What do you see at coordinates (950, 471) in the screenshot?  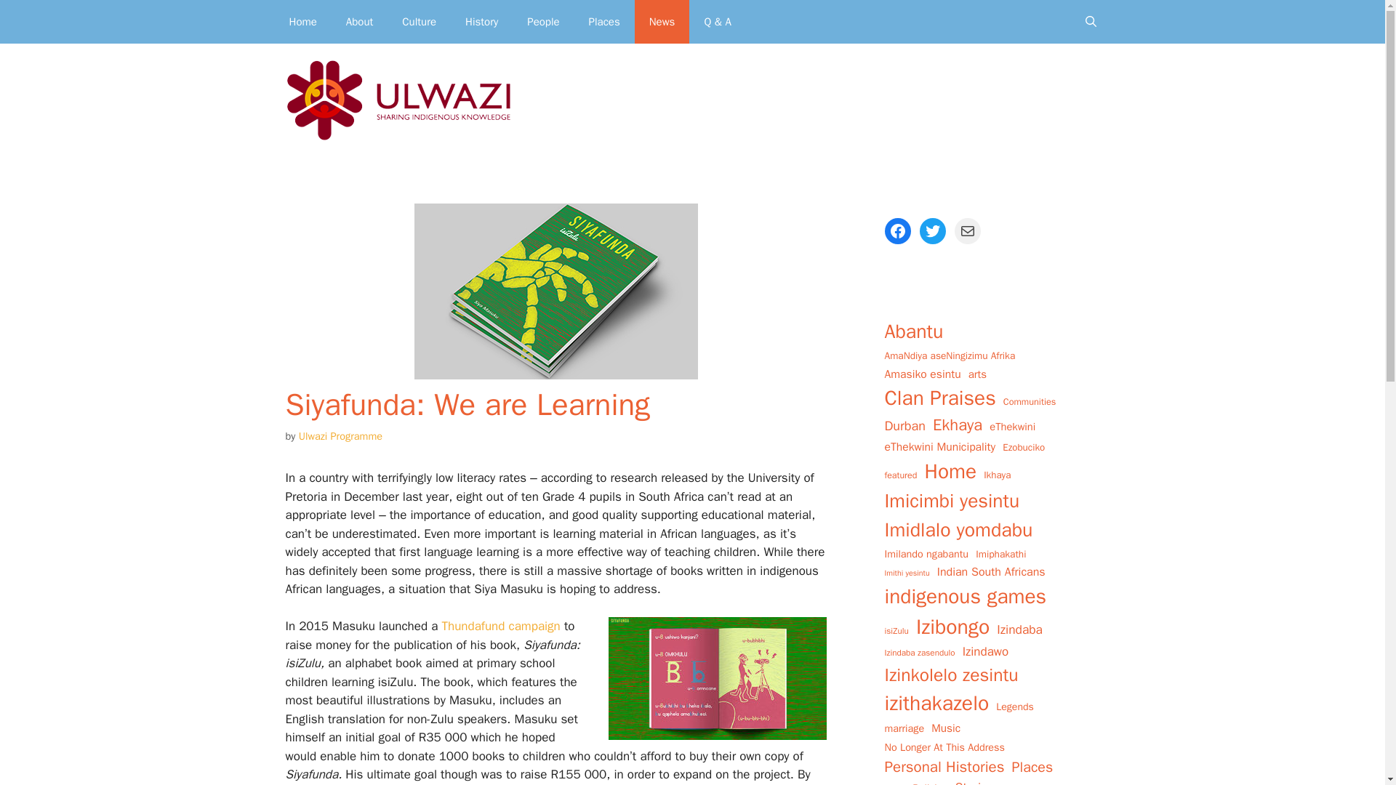 I see `Home` at bounding box center [950, 471].